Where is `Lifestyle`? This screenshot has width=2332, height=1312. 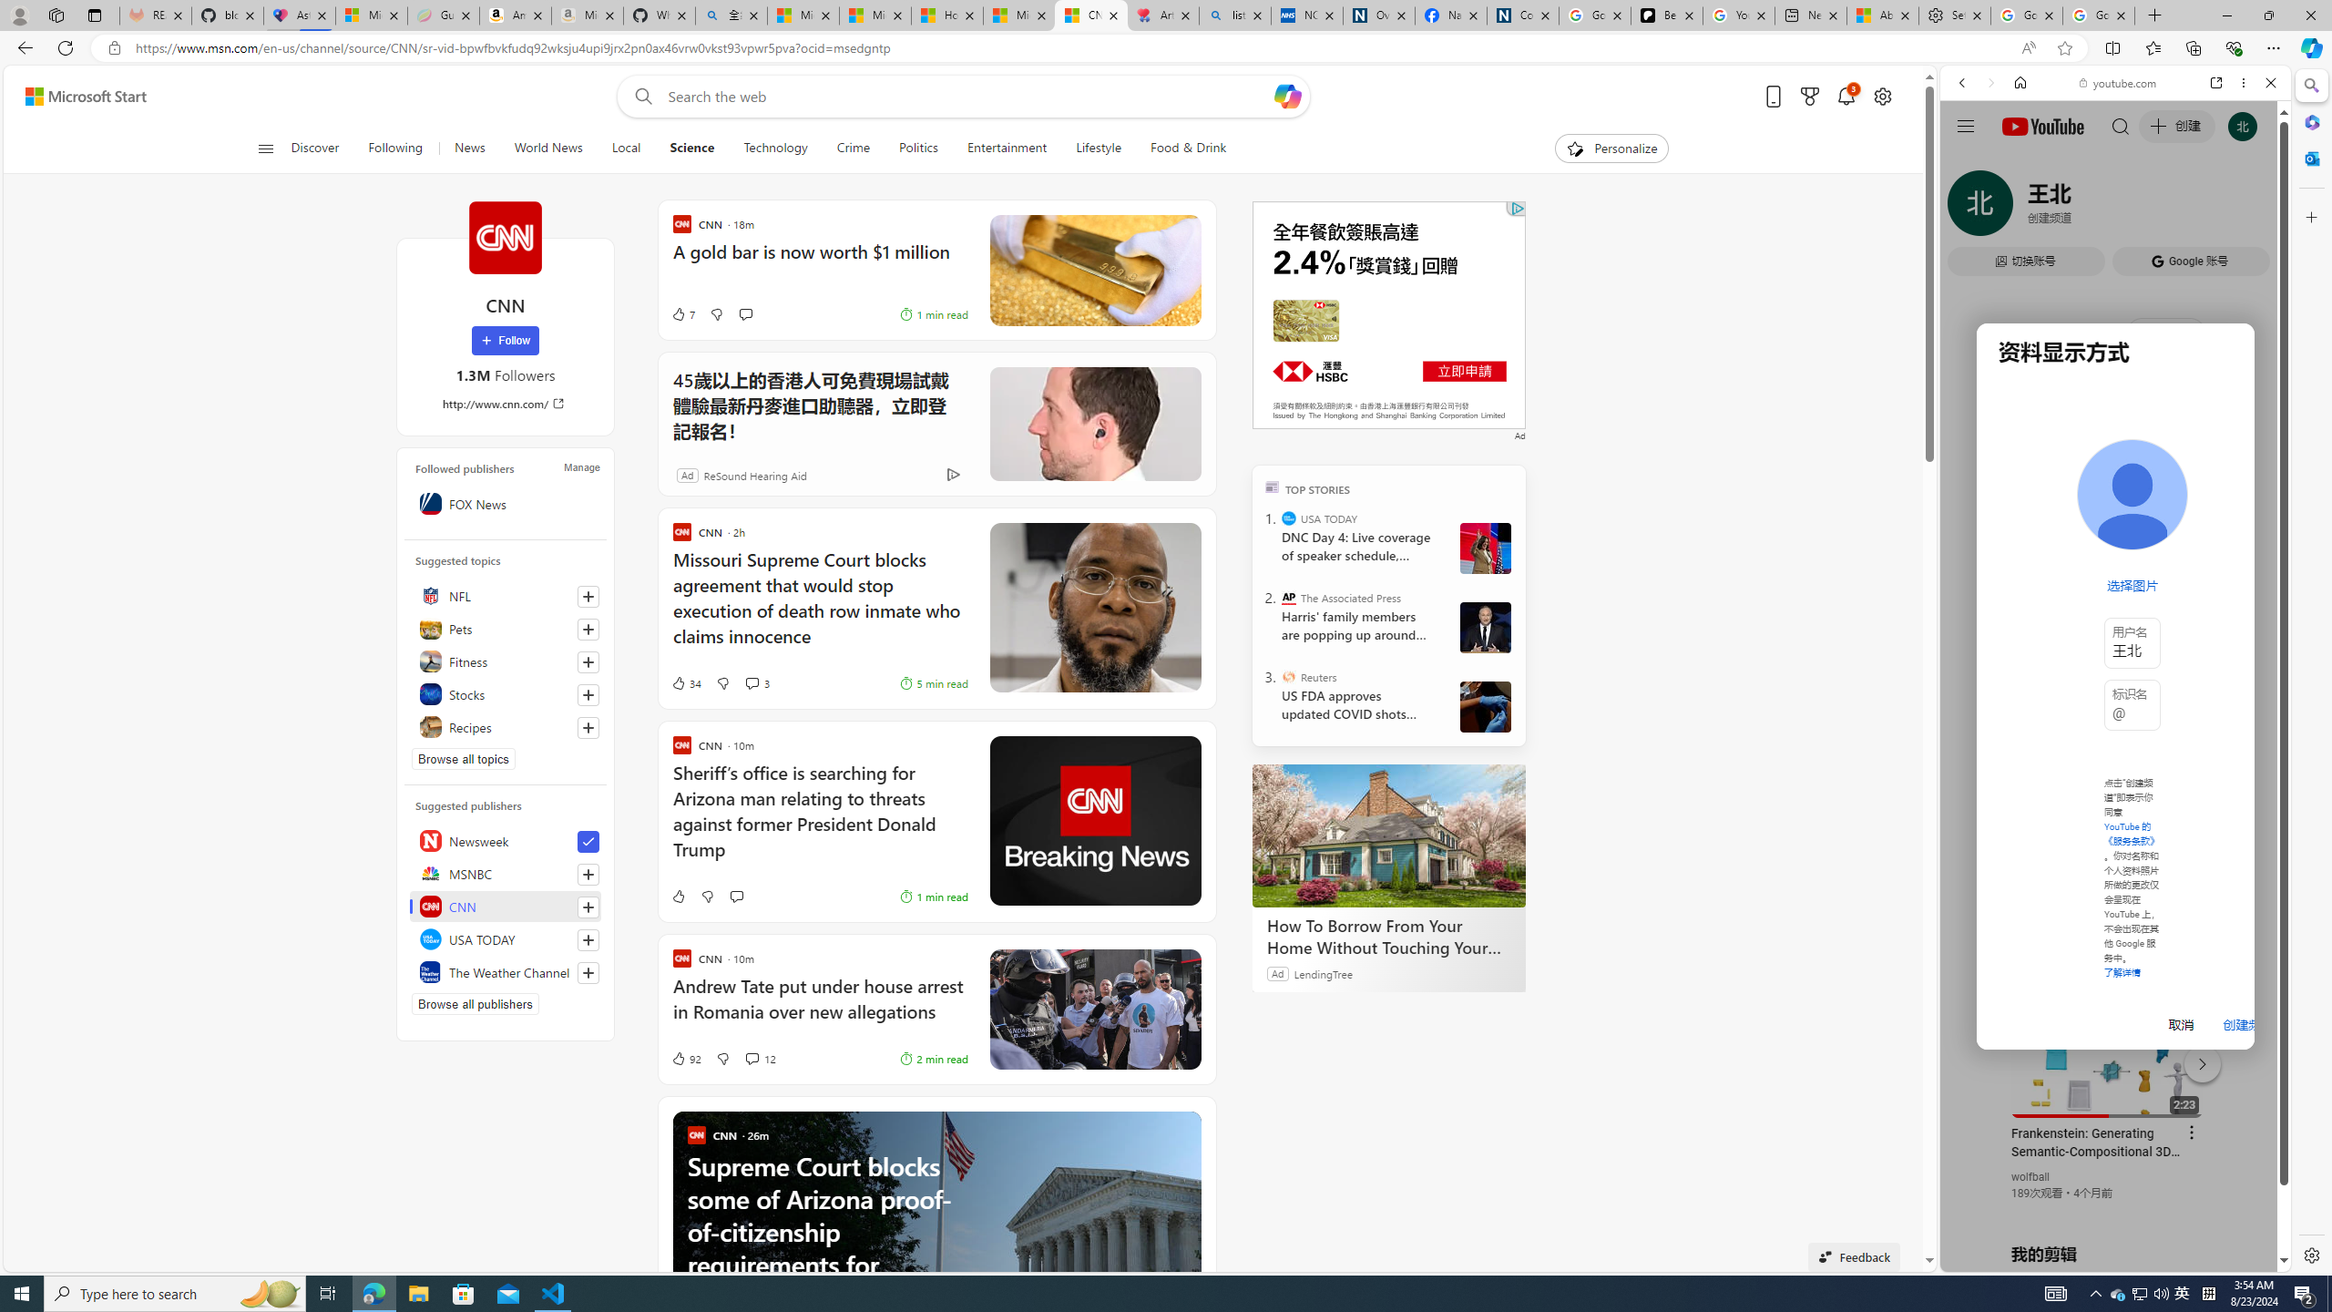
Lifestyle is located at coordinates (1098, 149).